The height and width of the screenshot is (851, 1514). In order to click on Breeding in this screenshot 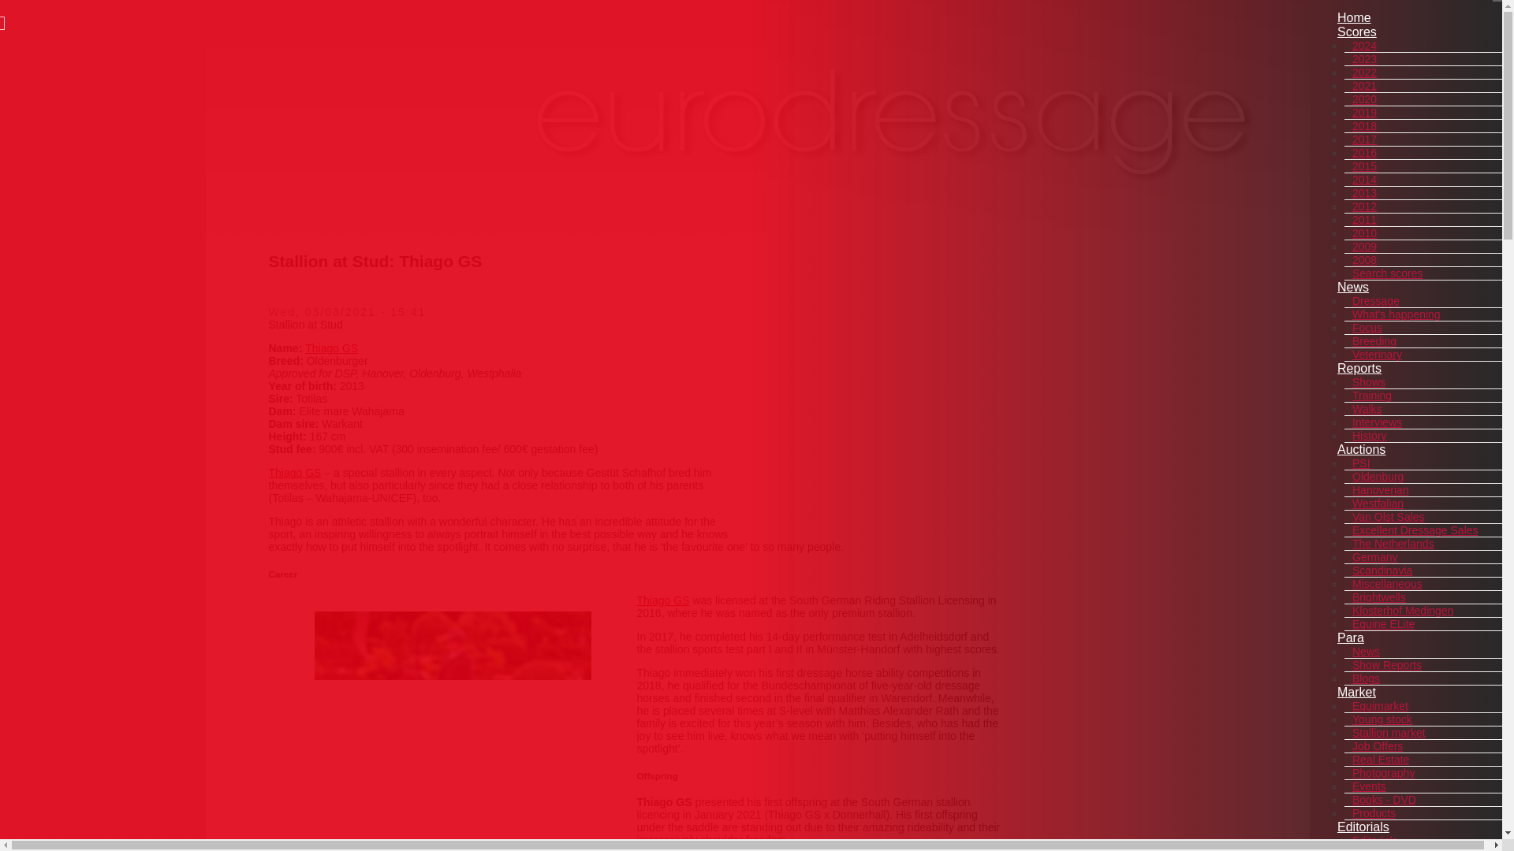, I will do `click(1374, 340)`.